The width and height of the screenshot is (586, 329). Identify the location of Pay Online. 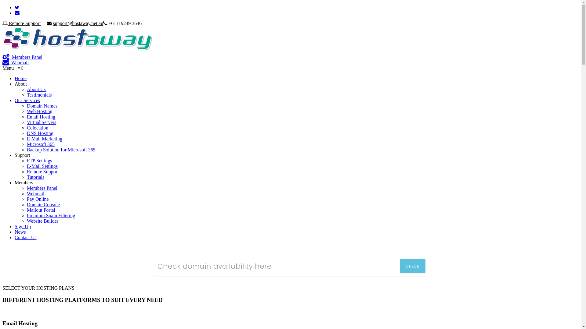
(38, 199).